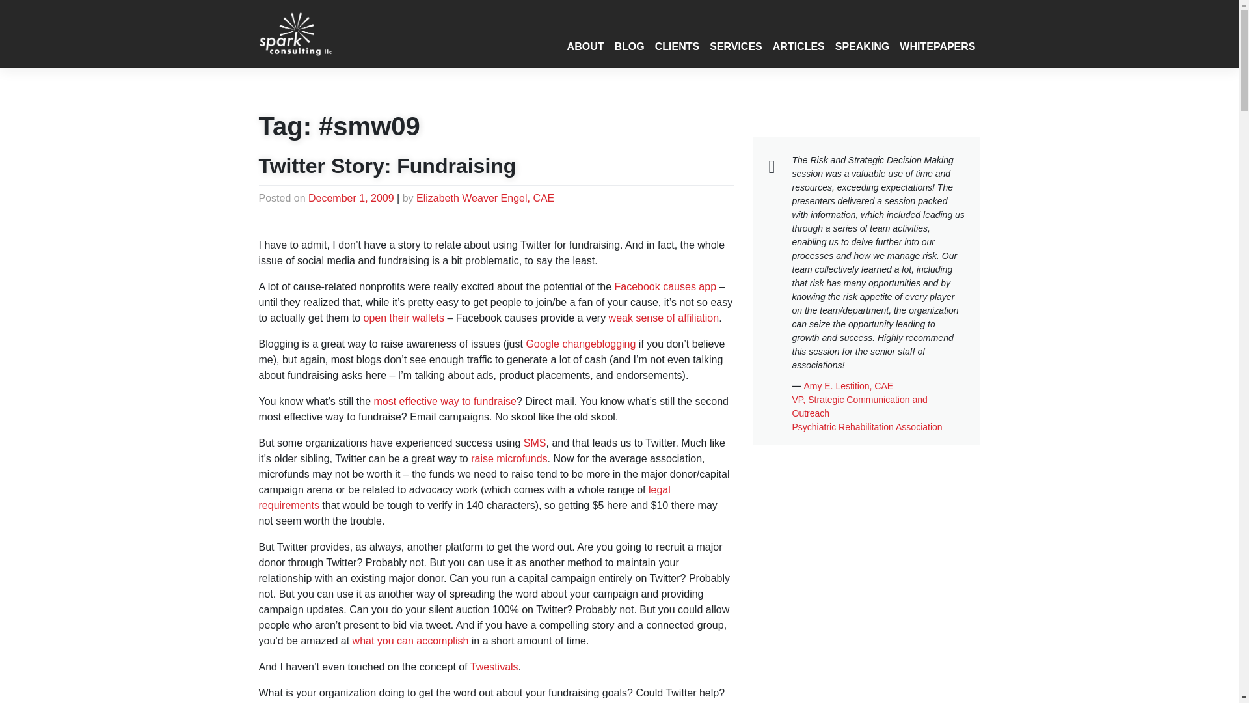 This screenshot has height=703, width=1249. What do you see at coordinates (736, 46) in the screenshot?
I see `SERVICES` at bounding box center [736, 46].